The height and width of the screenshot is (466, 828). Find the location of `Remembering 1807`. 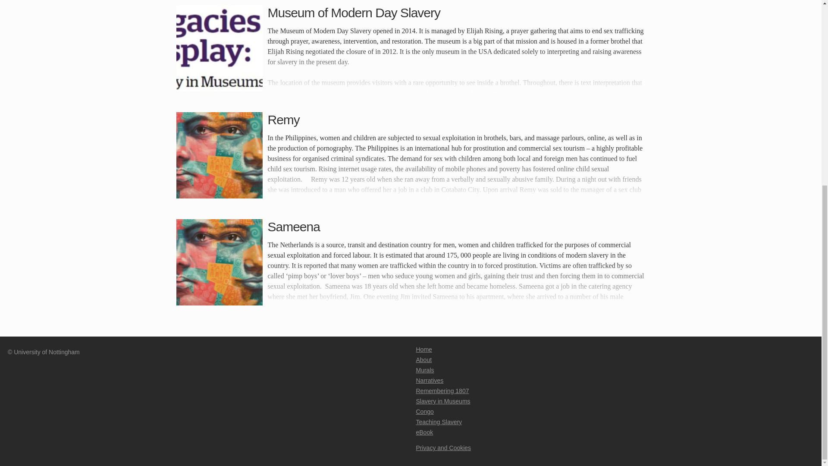

Remembering 1807 is located at coordinates (442, 390).